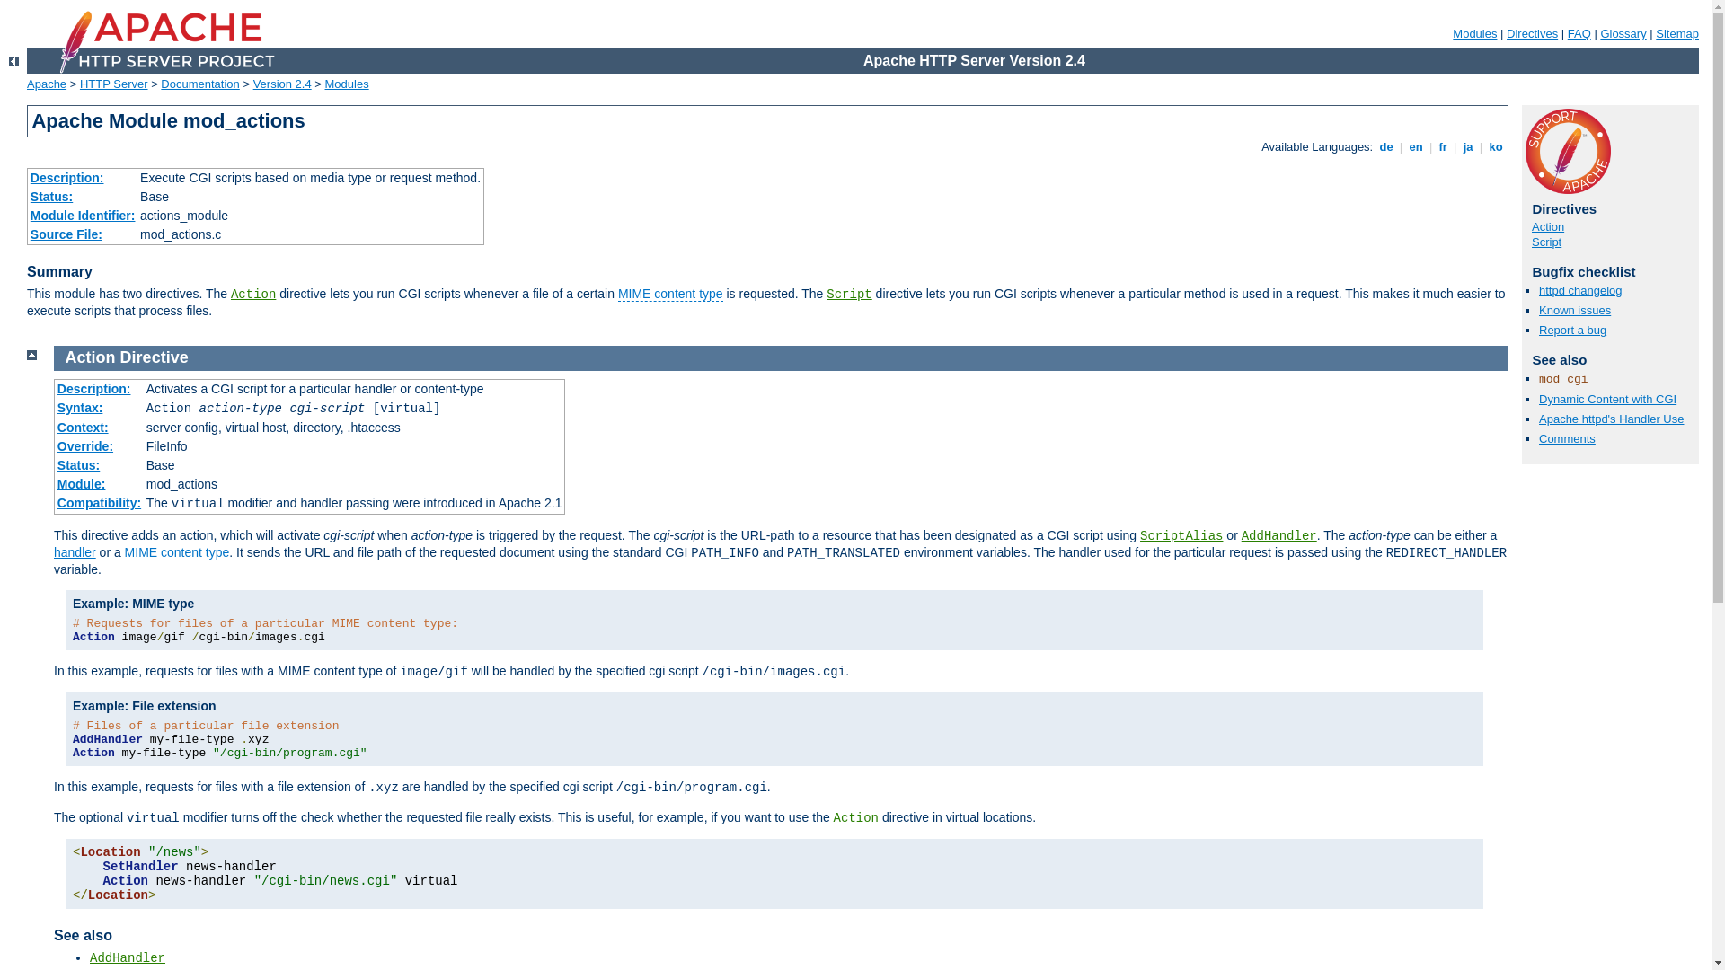 This screenshot has width=1725, height=970. I want to click on <-, so click(14, 61).